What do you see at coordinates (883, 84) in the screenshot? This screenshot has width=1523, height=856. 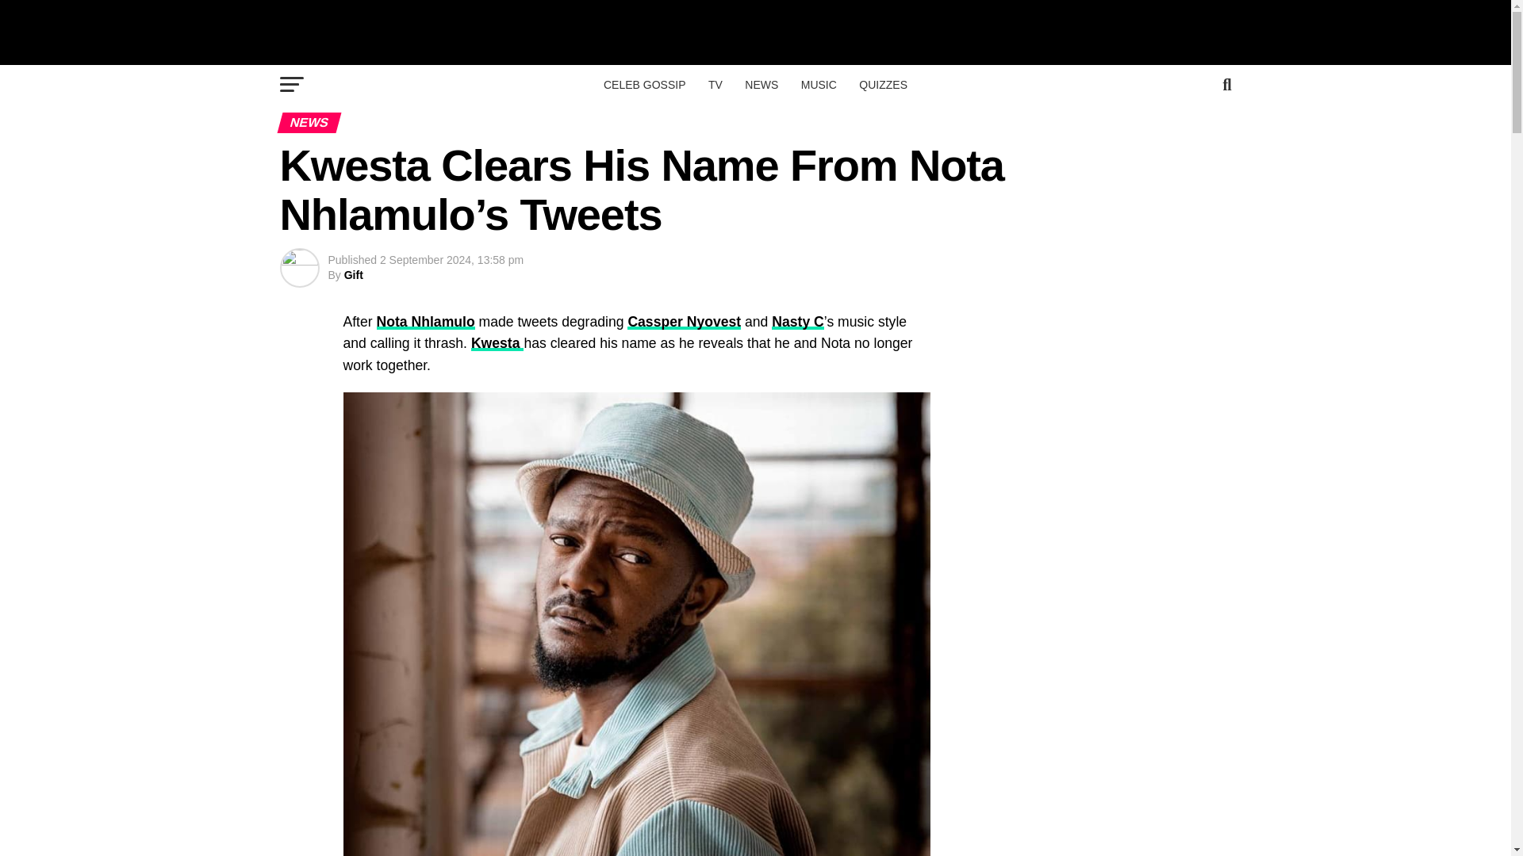 I see `QUIZZES` at bounding box center [883, 84].